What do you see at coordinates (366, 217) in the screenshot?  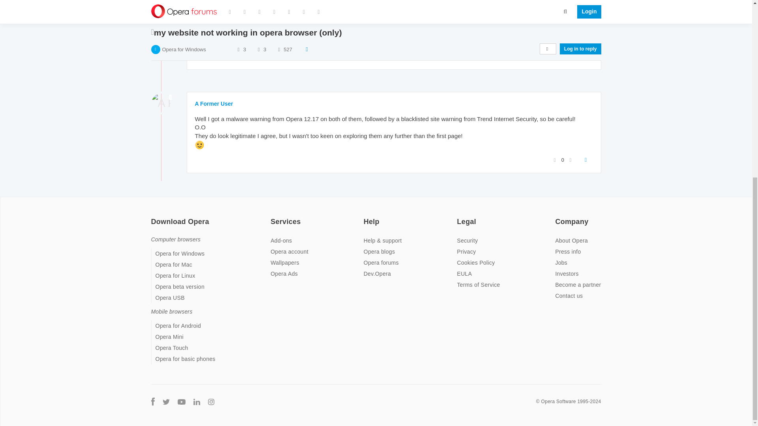 I see `on` at bounding box center [366, 217].